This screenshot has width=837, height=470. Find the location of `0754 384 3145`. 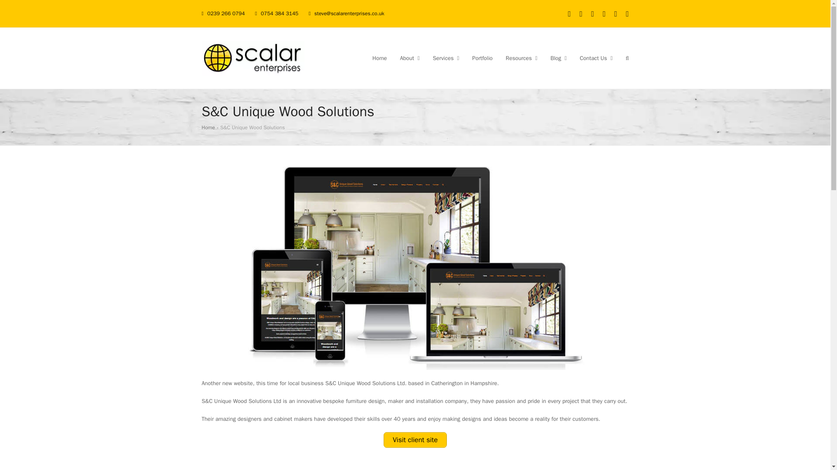

0754 384 3145 is located at coordinates (279, 13).